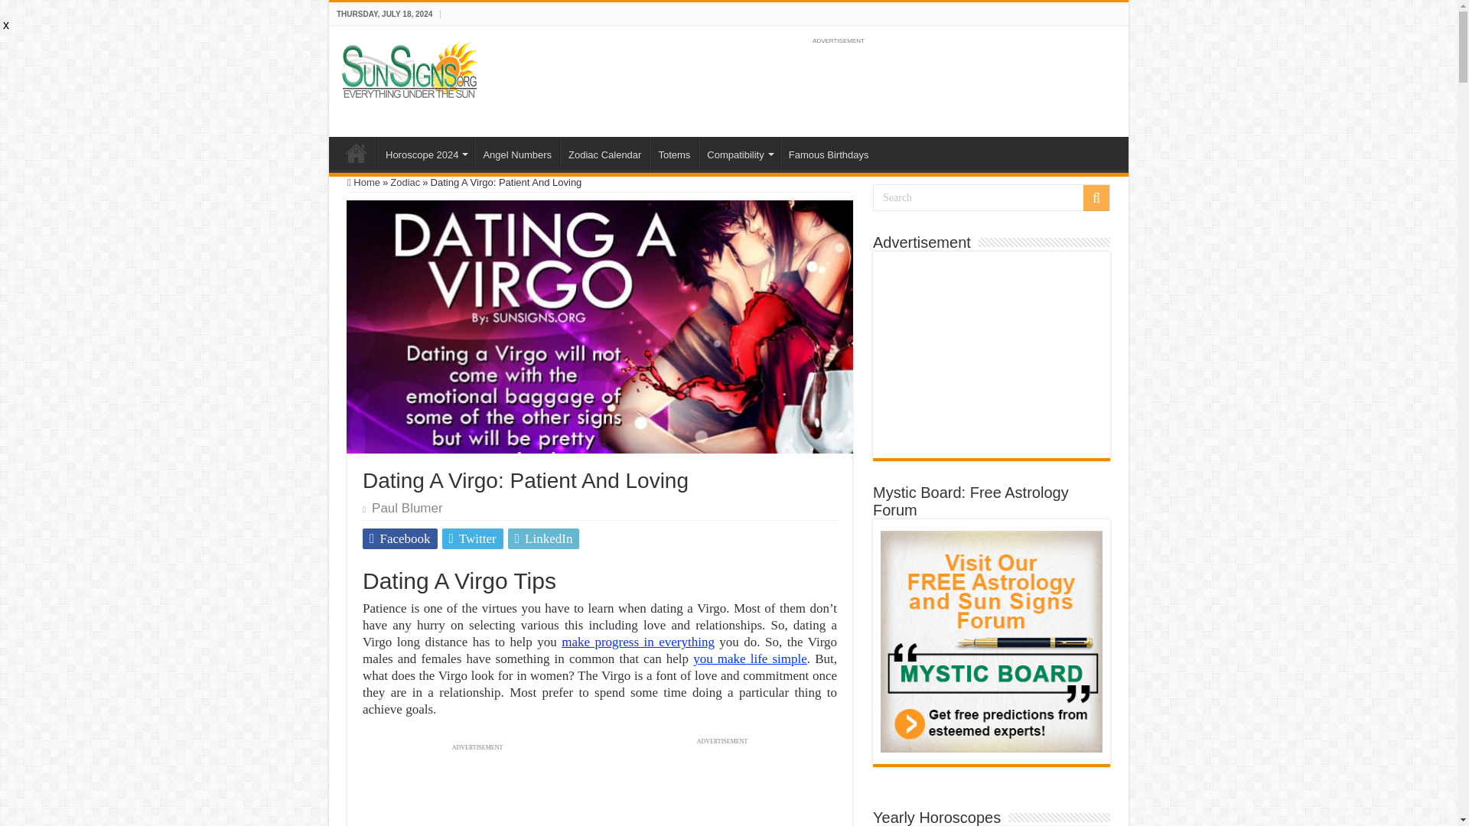 The image size is (1469, 826). What do you see at coordinates (400, 538) in the screenshot?
I see `Facebook` at bounding box center [400, 538].